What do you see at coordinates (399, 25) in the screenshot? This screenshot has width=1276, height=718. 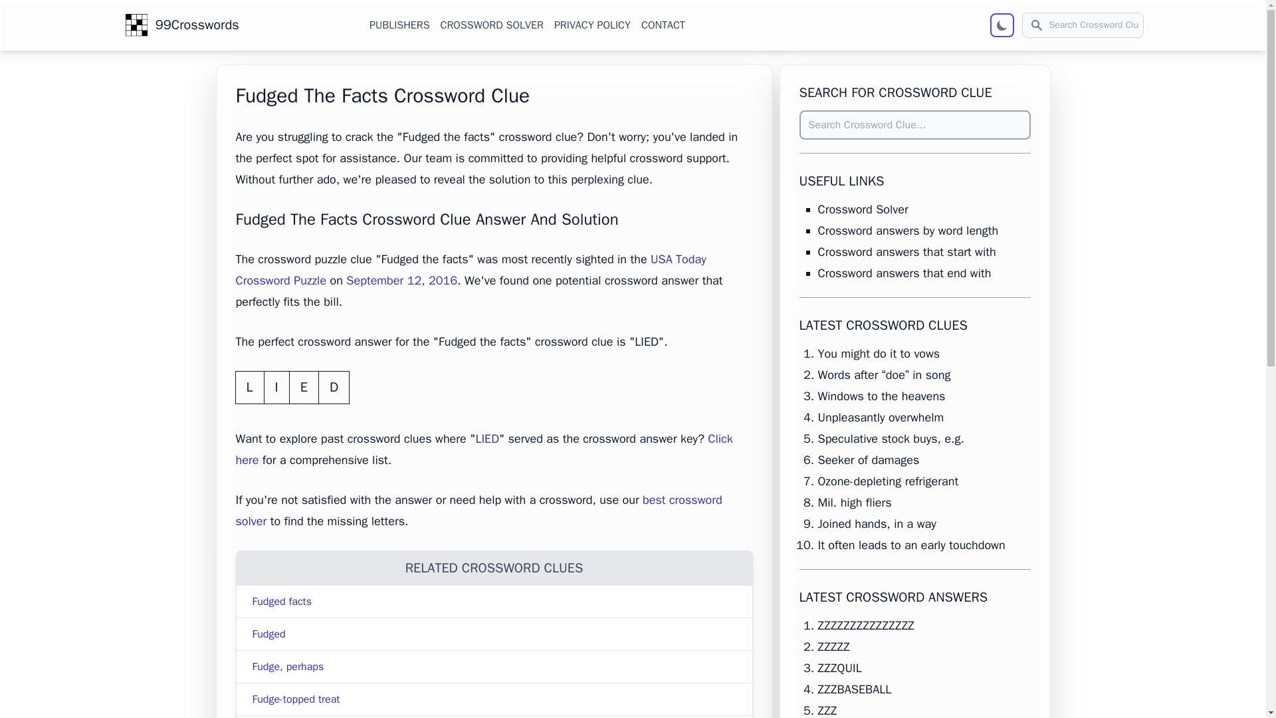 I see `PUBLISHERS` at bounding box center [399, 25].